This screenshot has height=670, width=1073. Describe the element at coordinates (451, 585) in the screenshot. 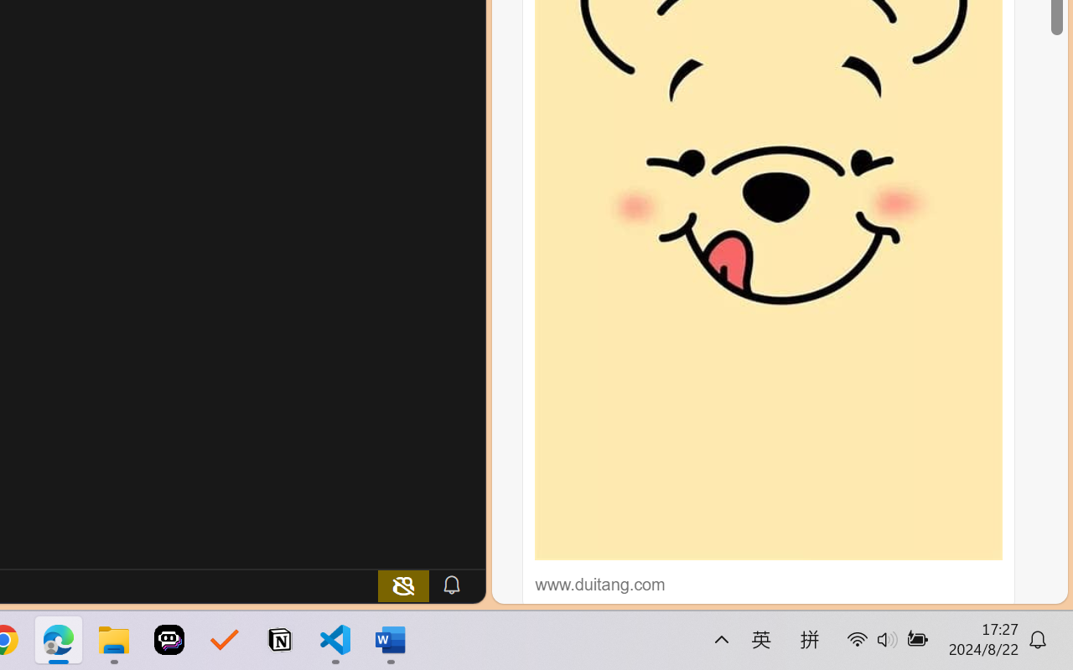

I see `Notifications` at that location.